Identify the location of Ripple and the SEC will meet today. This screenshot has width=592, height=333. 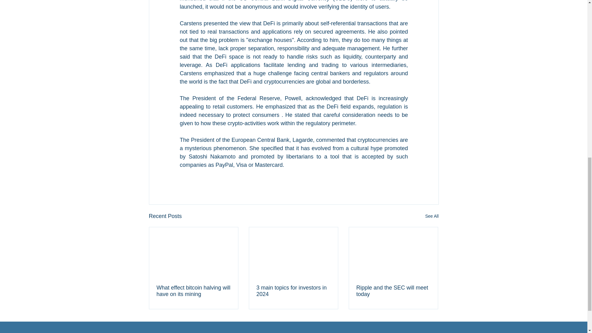
(393, 291).